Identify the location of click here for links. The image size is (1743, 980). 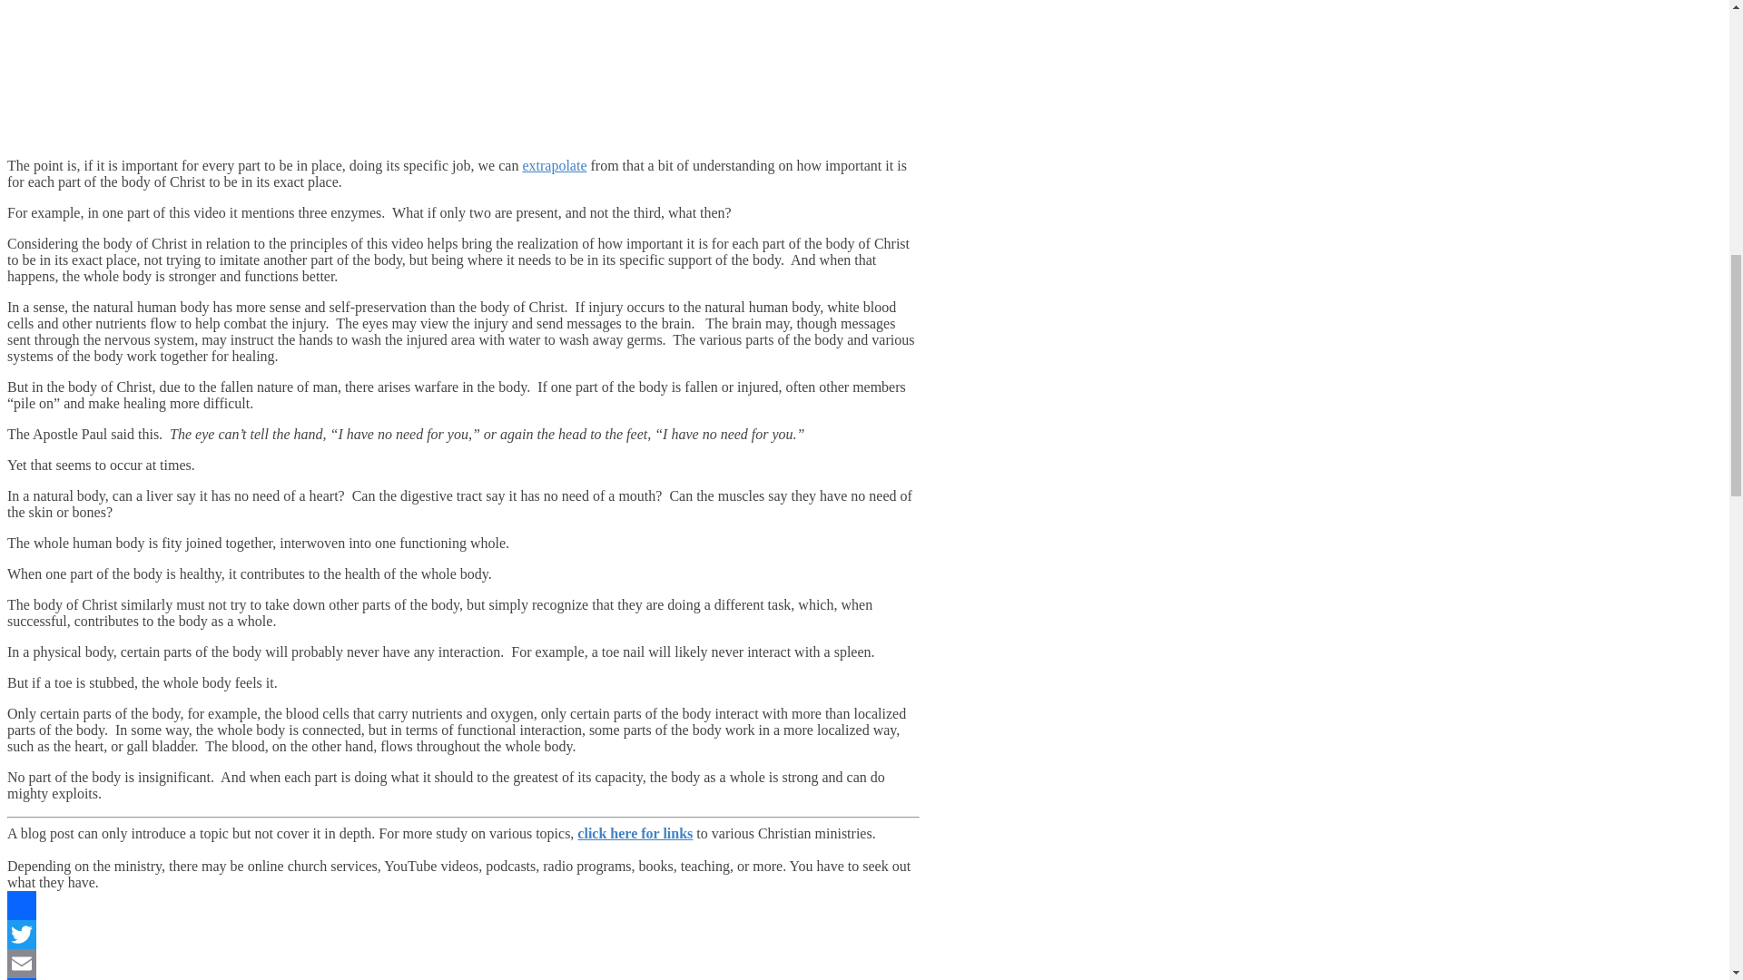
(634, 833).